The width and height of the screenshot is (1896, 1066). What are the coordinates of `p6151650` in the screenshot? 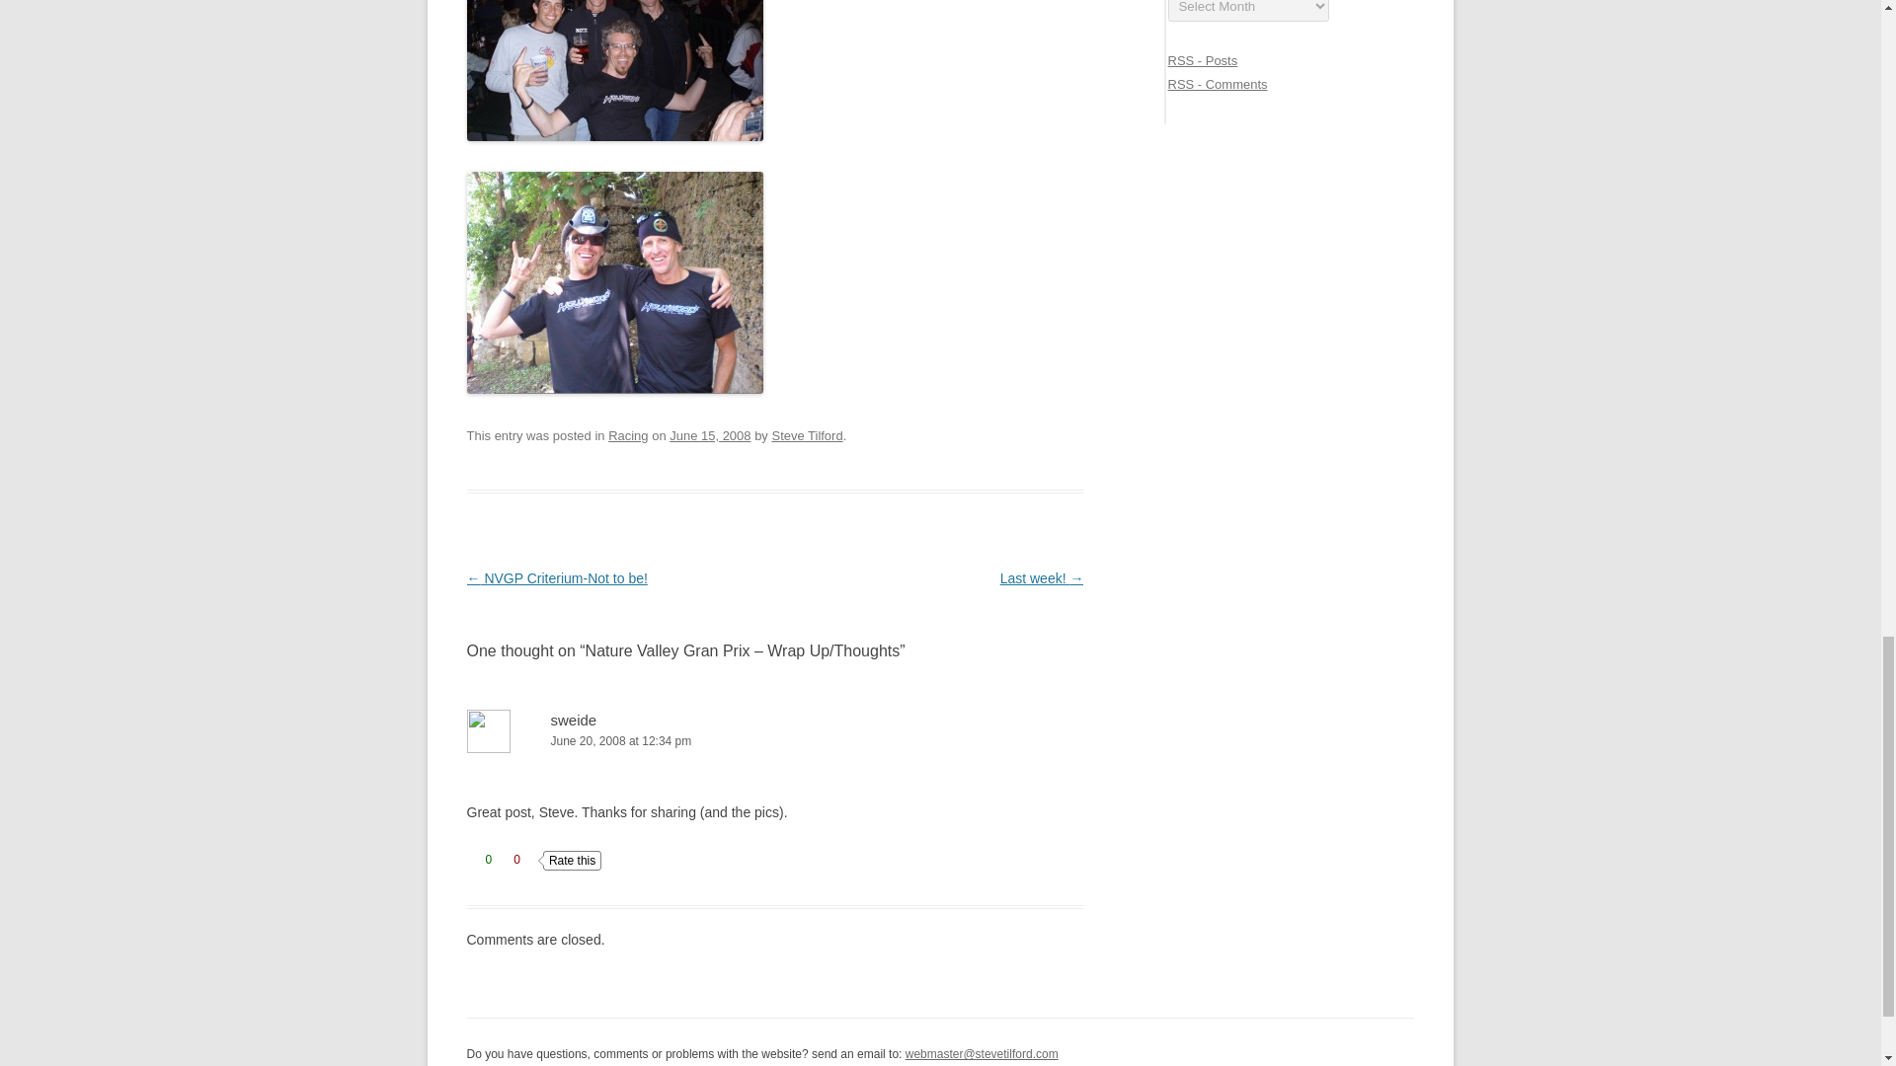 It's located at (614, 282).